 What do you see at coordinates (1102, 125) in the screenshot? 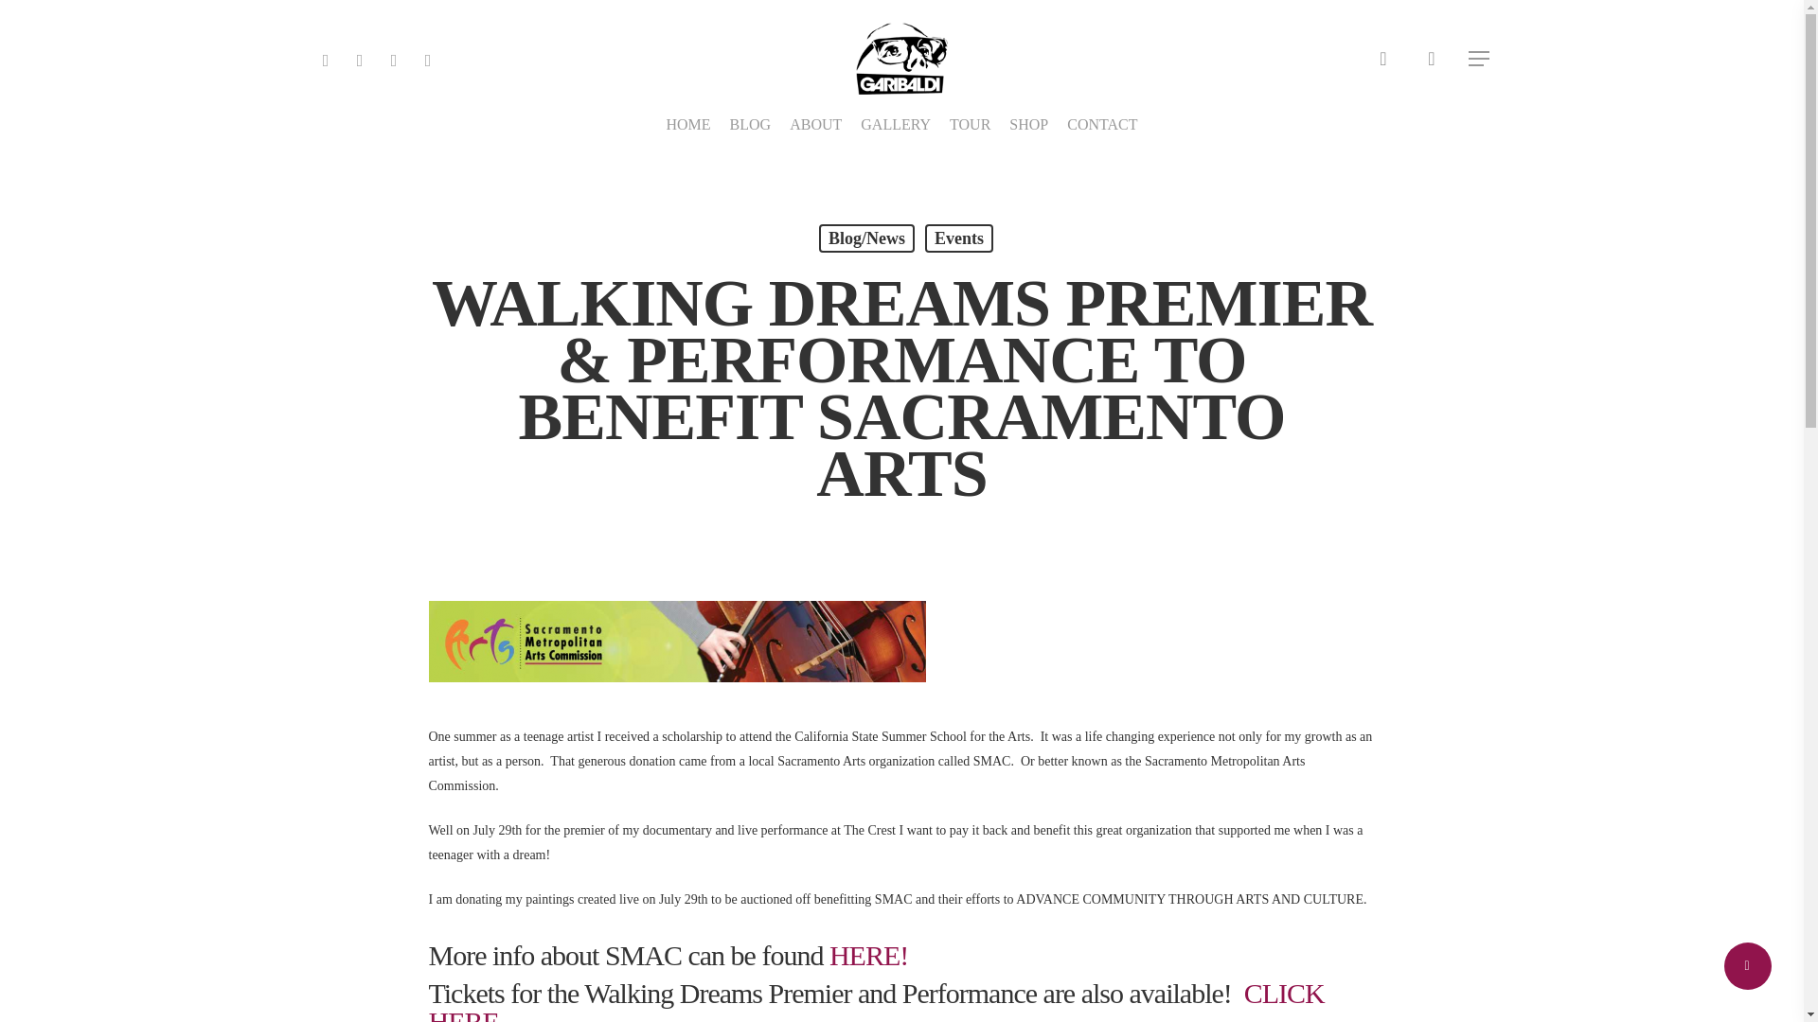
I see `CONTACT` at bounding box center [1102, 125].